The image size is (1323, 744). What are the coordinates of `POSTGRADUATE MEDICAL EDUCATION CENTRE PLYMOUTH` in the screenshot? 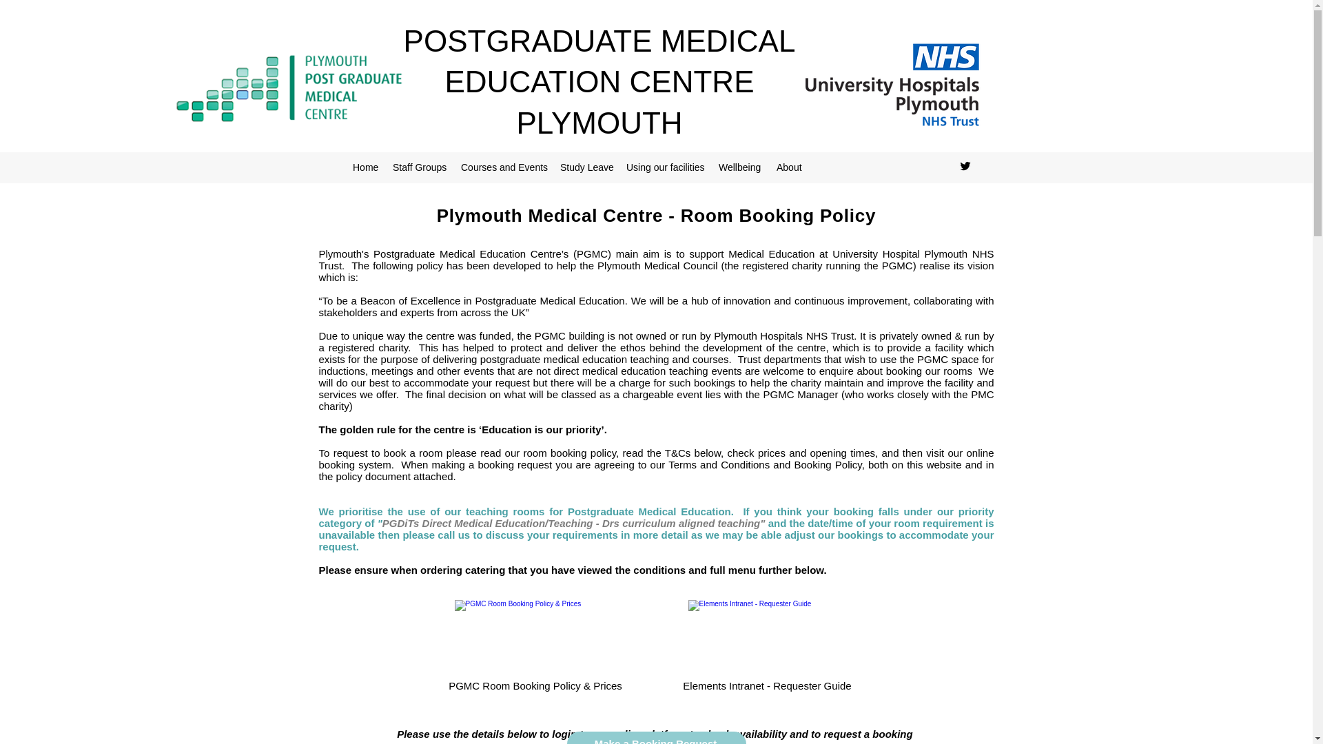 It's located at (599, 81).